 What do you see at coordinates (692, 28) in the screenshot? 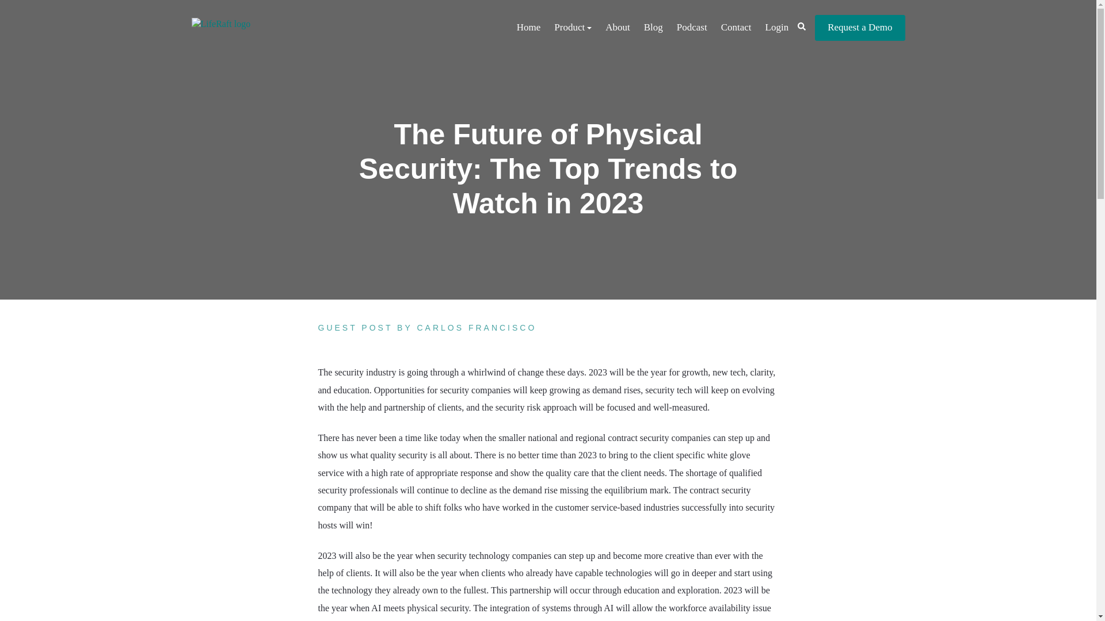
I see `Podcast` at bounding box center [692, 28].